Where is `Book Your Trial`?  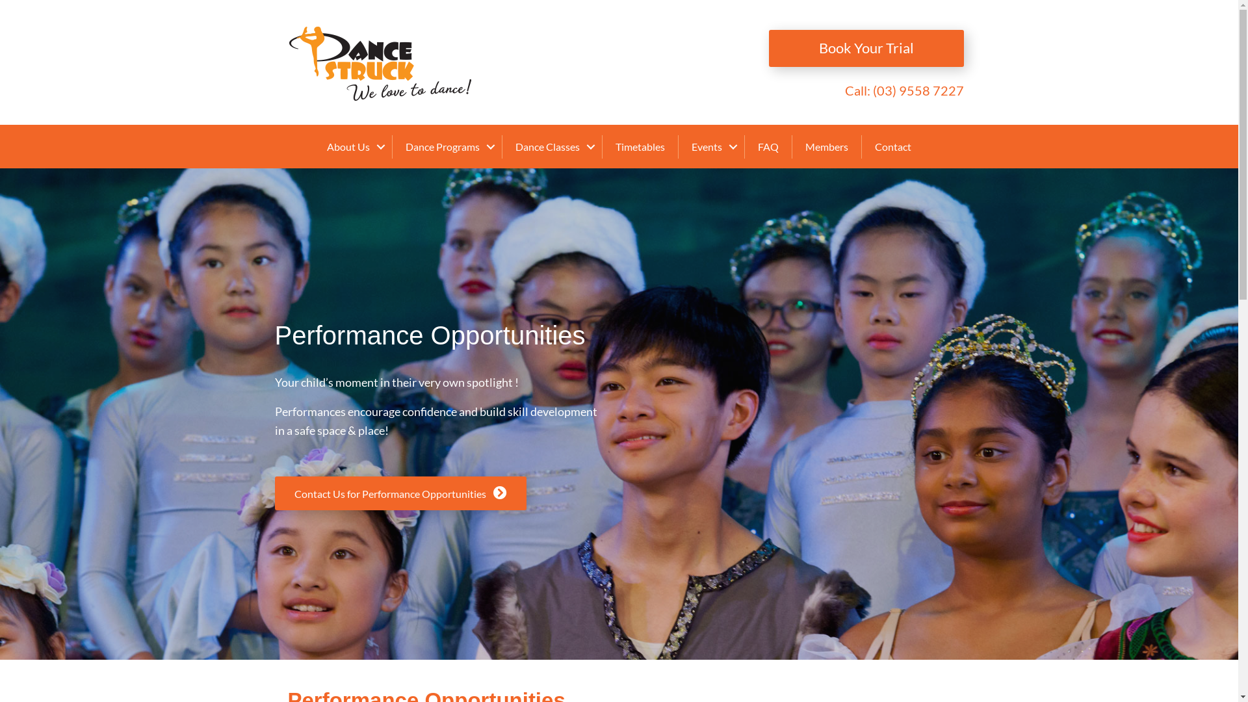 Book Your Trial is located at coordinates (866, 48).